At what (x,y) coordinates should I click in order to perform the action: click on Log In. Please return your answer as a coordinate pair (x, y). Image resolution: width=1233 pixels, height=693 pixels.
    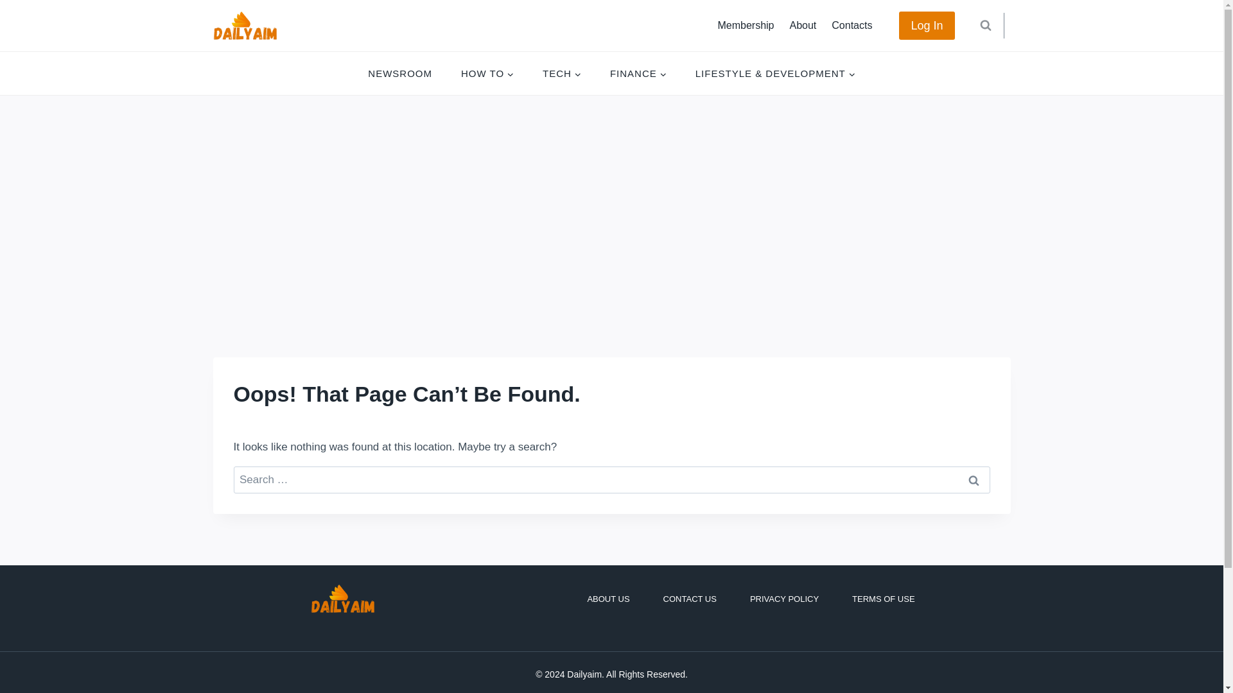
    Looking at the image, I should click on (926, 25).